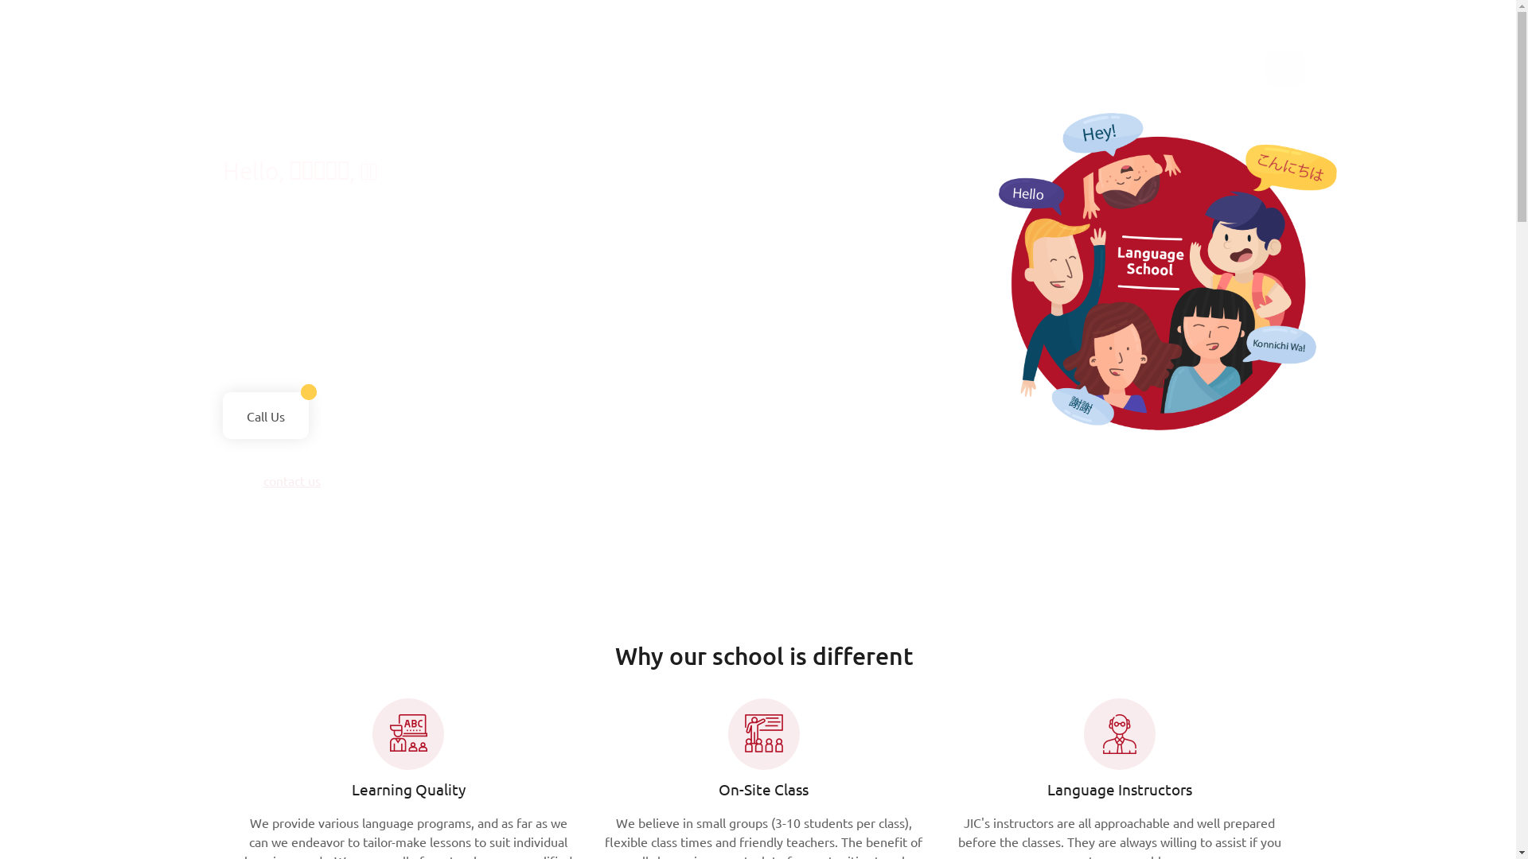 This screenshot has width=1528, height=859. Describe the element at coordinates (292, 480) in the screenshot. I see `contact us` at that location.